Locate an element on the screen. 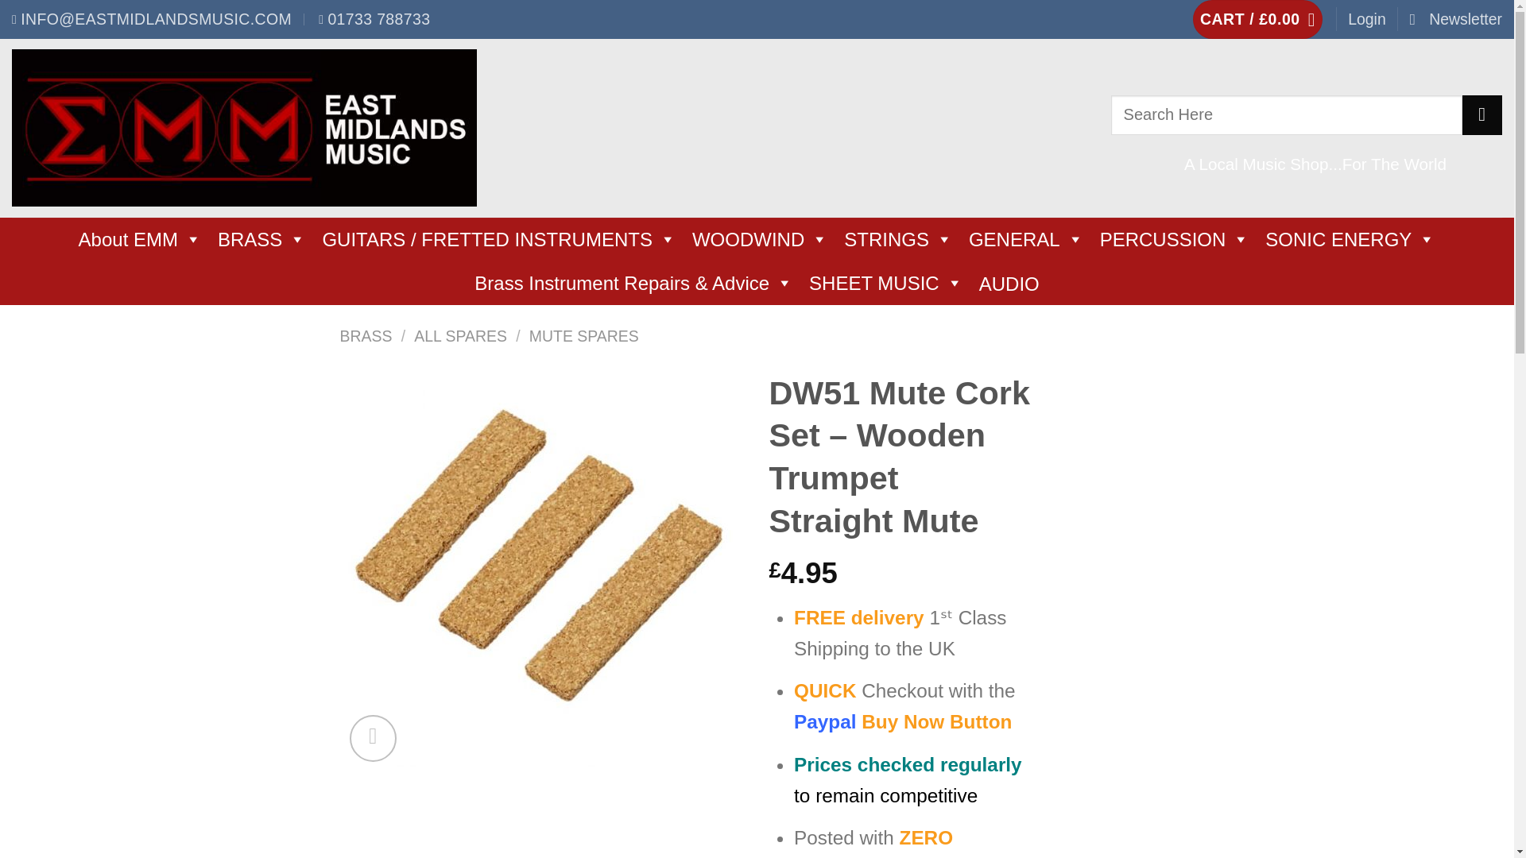  Login is located at coordinates (1366, 19).